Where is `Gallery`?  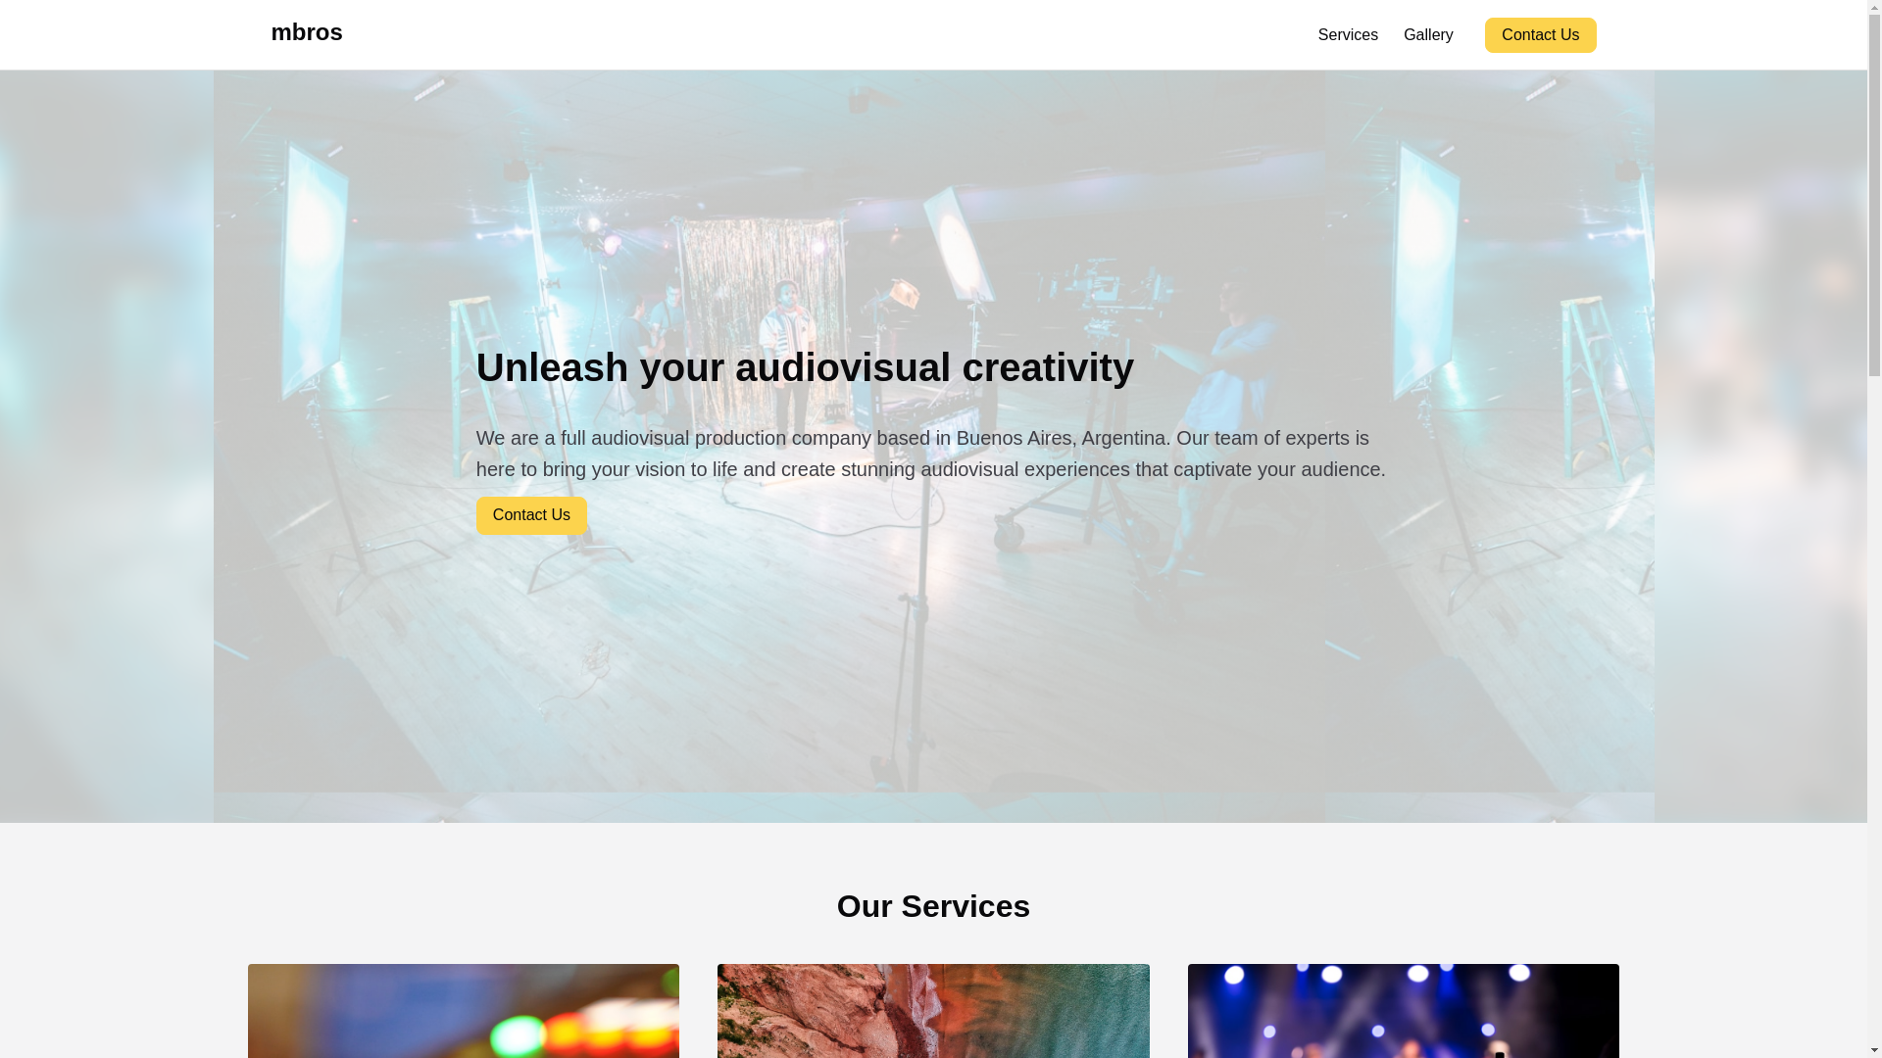 Gallery is located at coordinates (1427, 35).